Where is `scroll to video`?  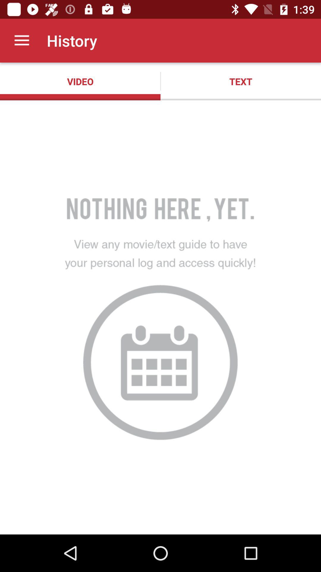
scroll to video is located at coordinates (80, 81).